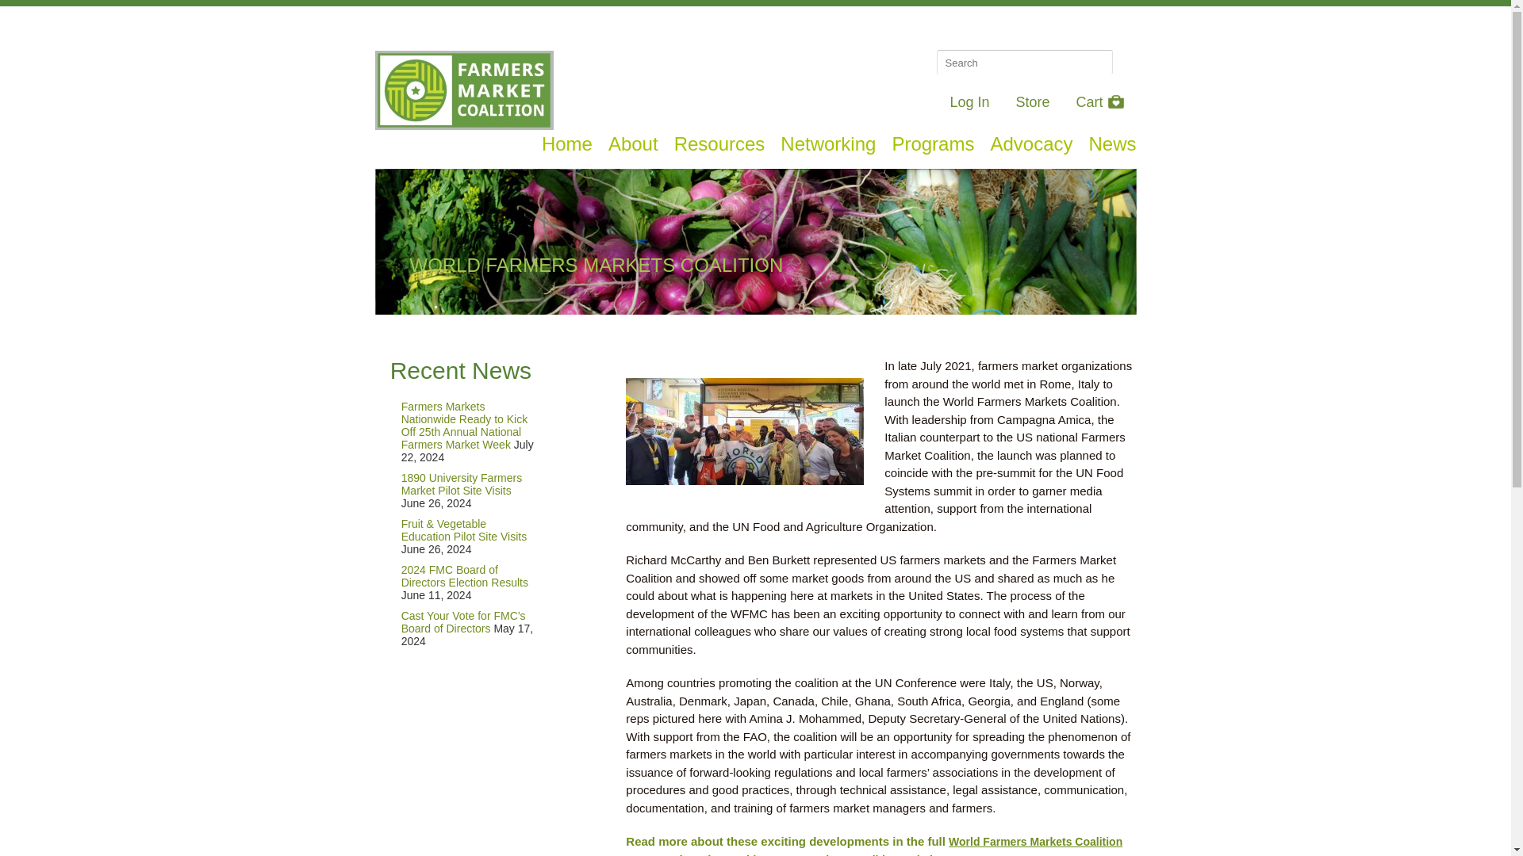  Describe the element at coordinates (868, 21) in the screenshot. I see `Donate` at that location.